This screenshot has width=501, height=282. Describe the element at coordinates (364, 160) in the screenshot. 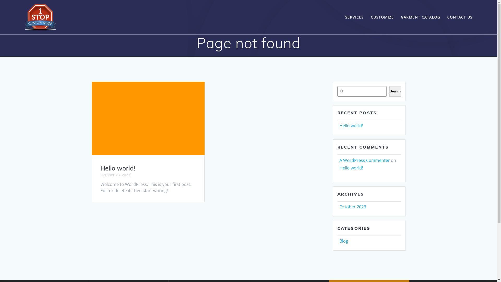

I see `A WordPress Commenter` at that location.